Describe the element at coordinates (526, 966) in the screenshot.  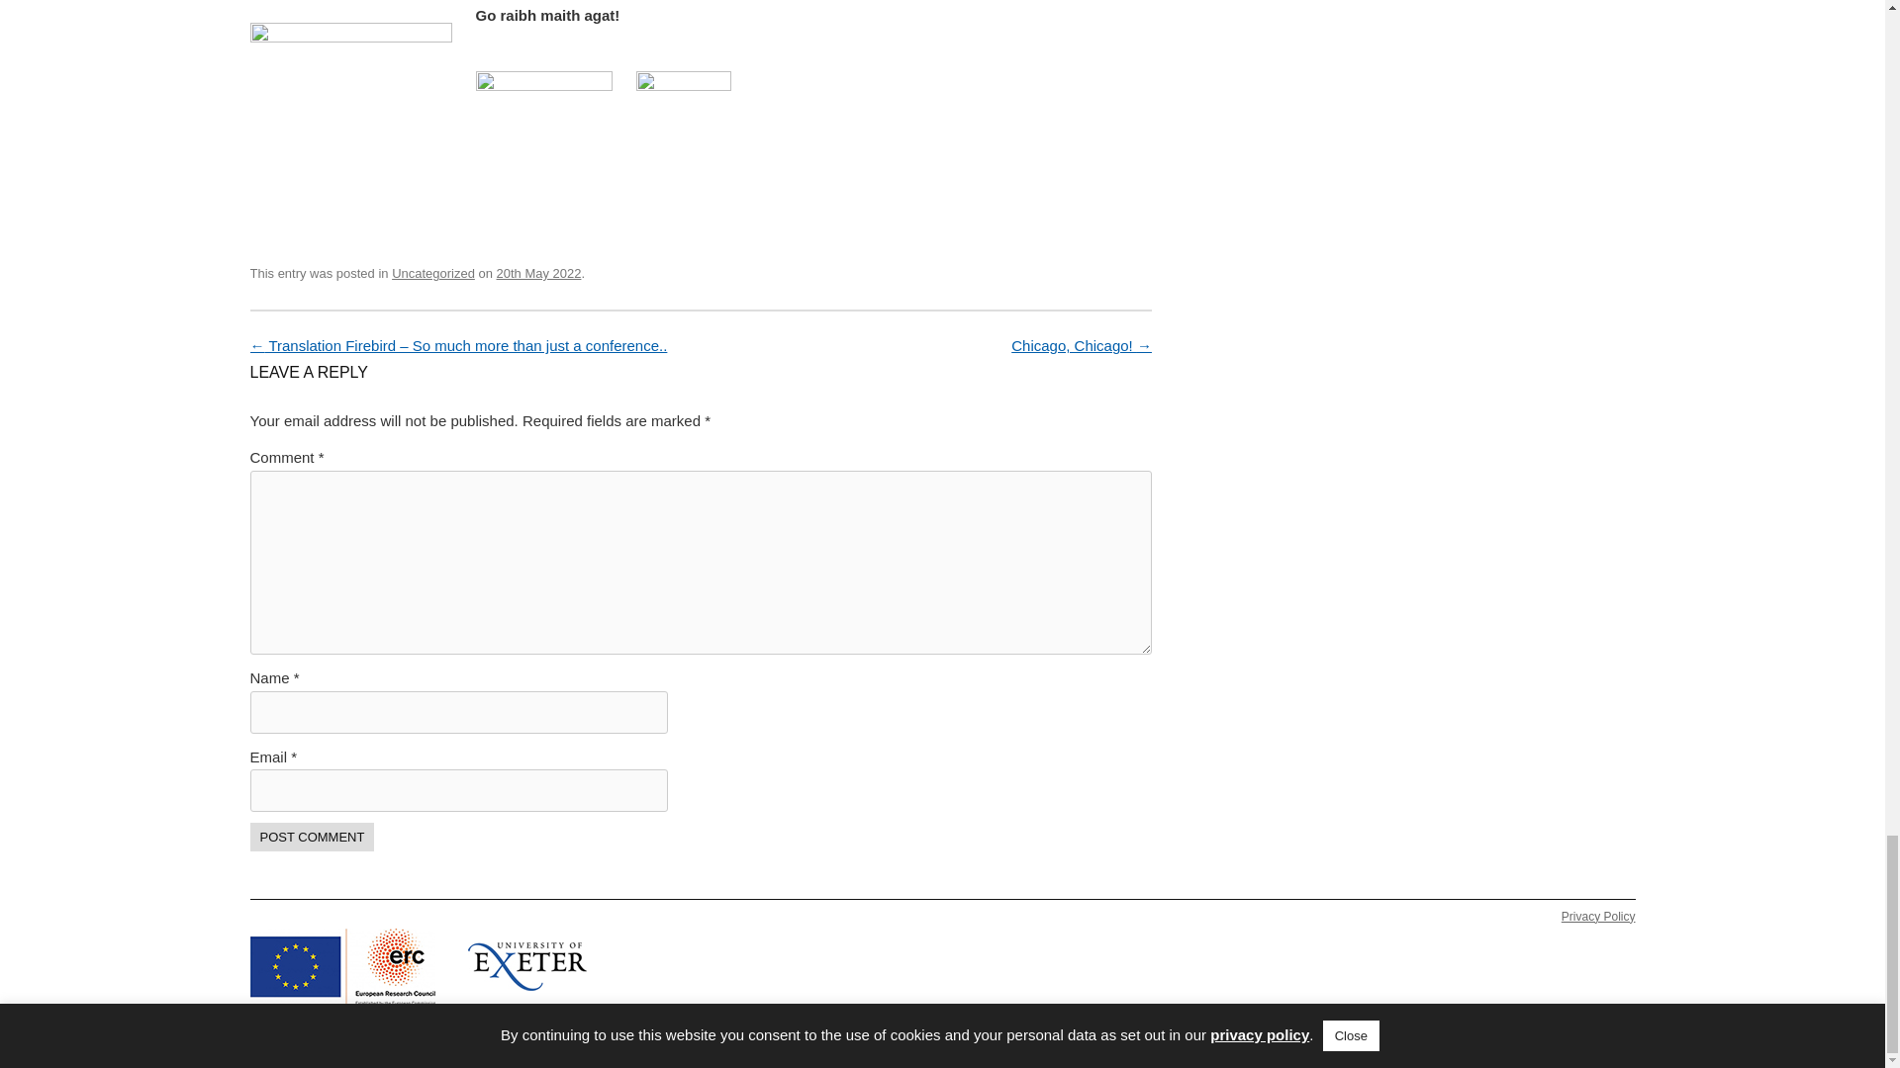
I see `University of Exeter` at that location.